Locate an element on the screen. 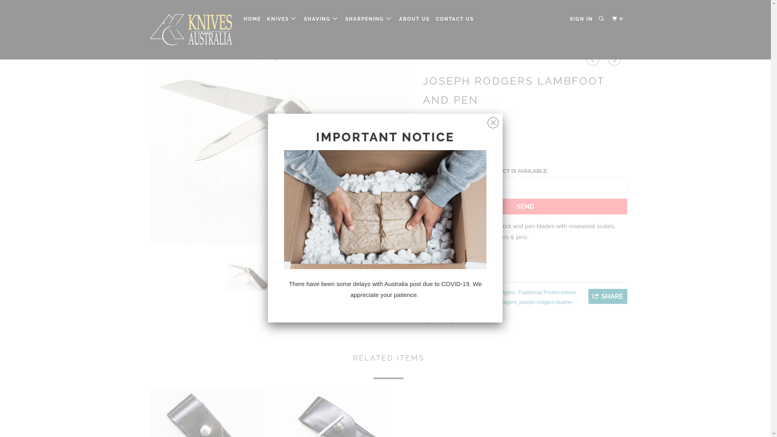  SHARPENING is located at coordinates (369, 19).